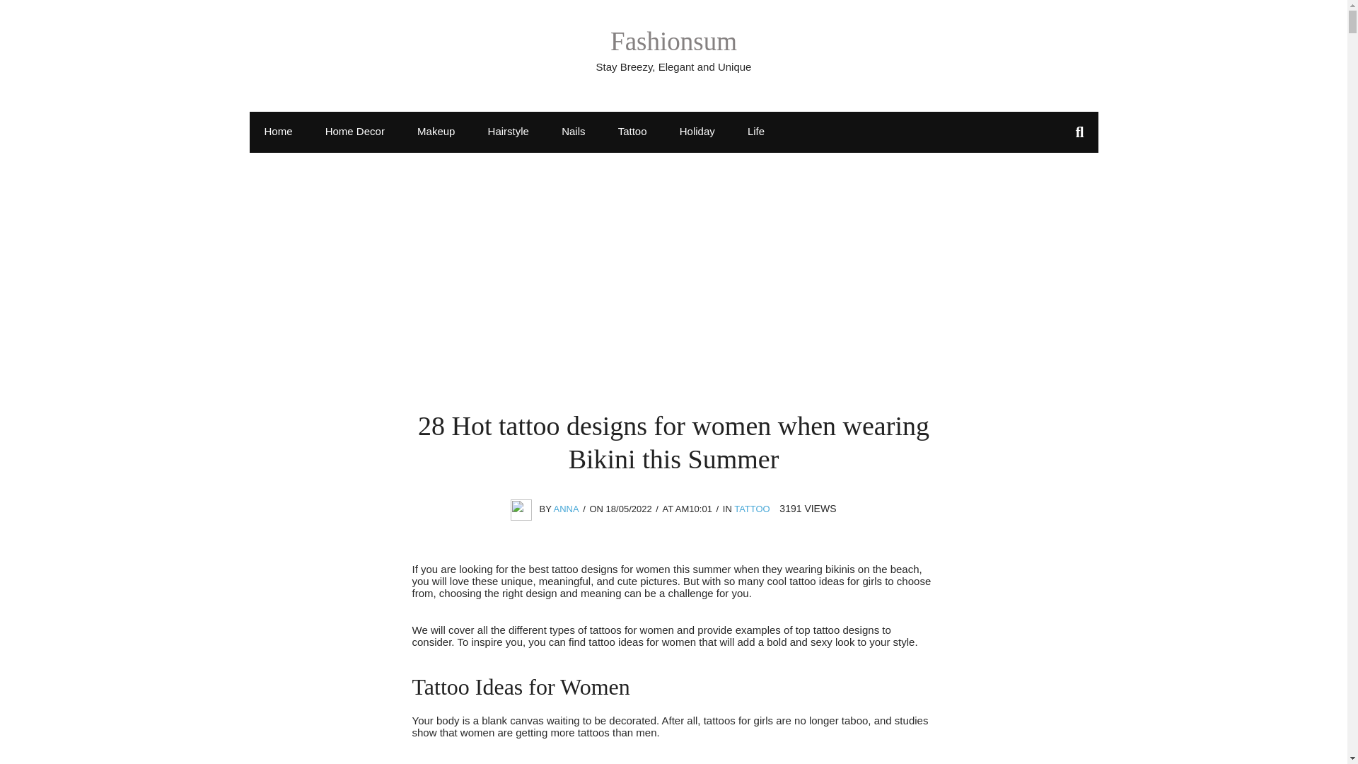 This screenshot has width=1358, height=764. What do you see at coordinates (565, 508) in the screenshot?
I see `ANNA` at bounding box center [565, 508].